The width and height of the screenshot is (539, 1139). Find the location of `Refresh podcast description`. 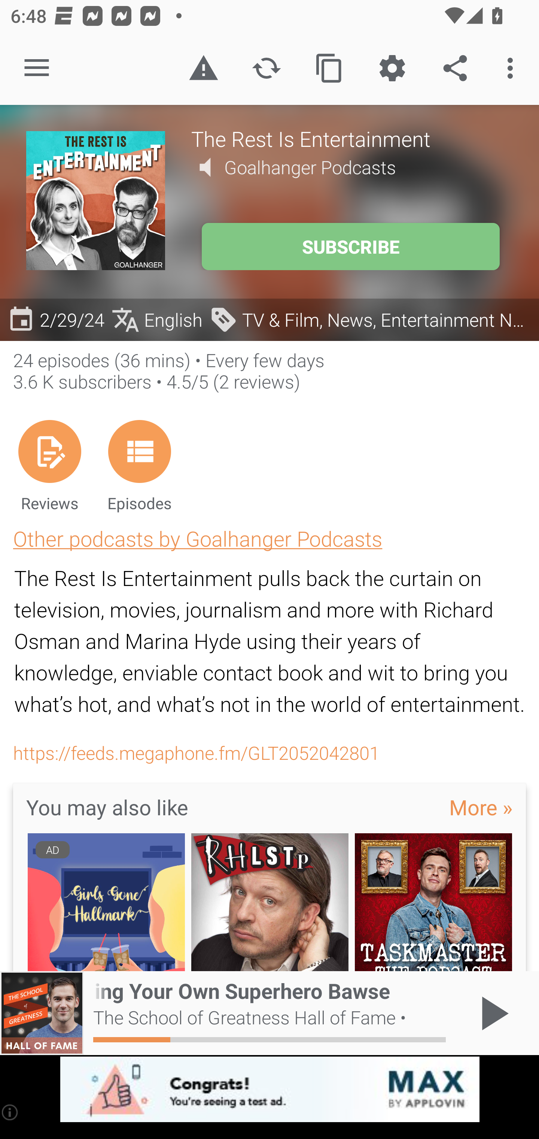

Refresh podcast description is located at coordinates (267, 68).